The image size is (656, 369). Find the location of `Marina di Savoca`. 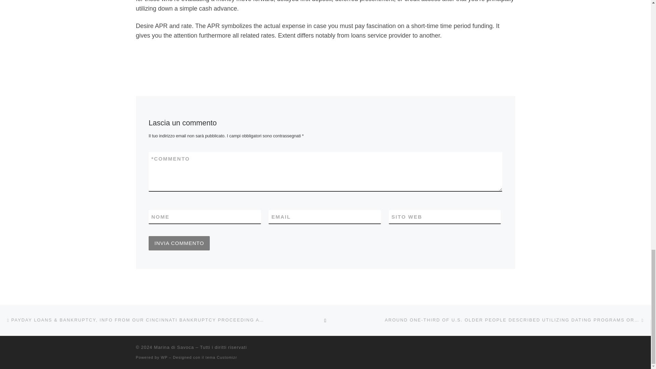

Marina di Savoca is located at coordinates (174, 347).